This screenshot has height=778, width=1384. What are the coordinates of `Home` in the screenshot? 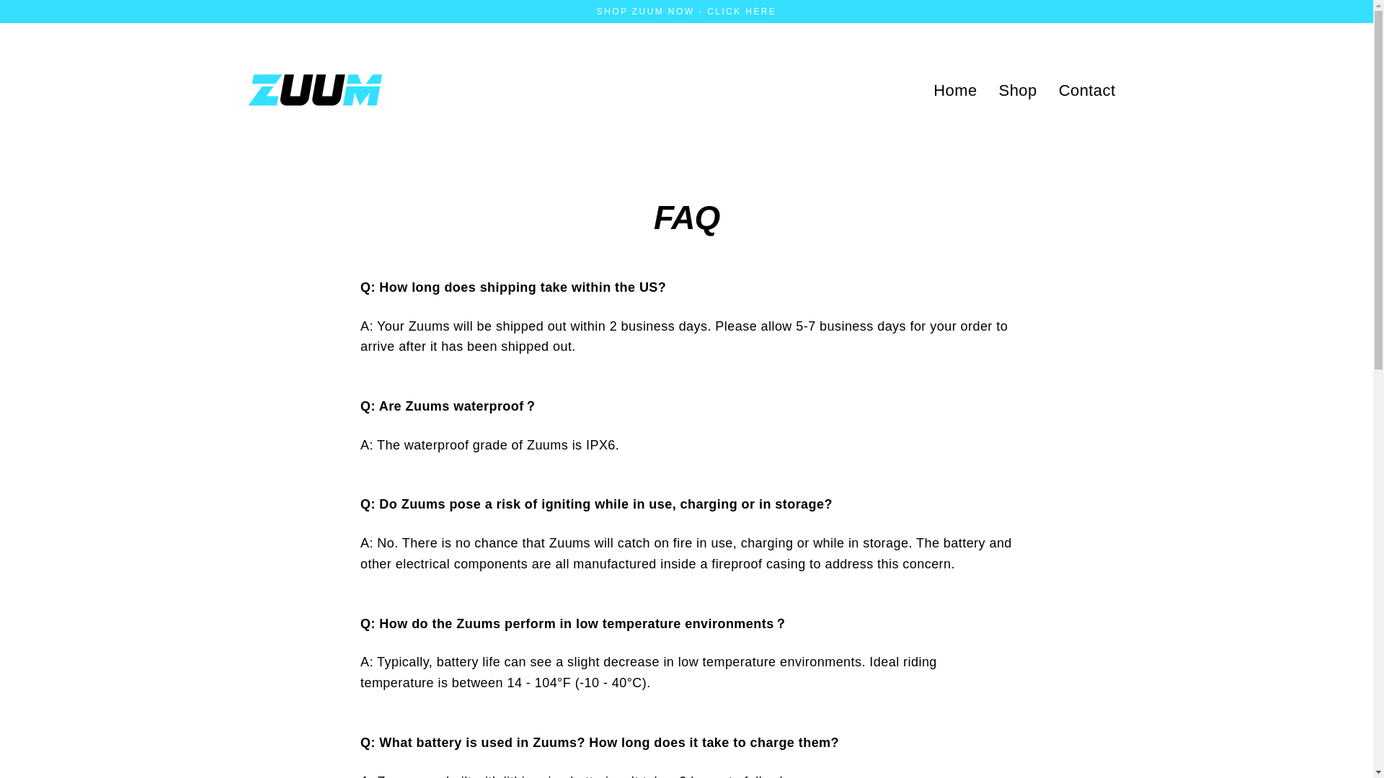 It's located at (955, 90).